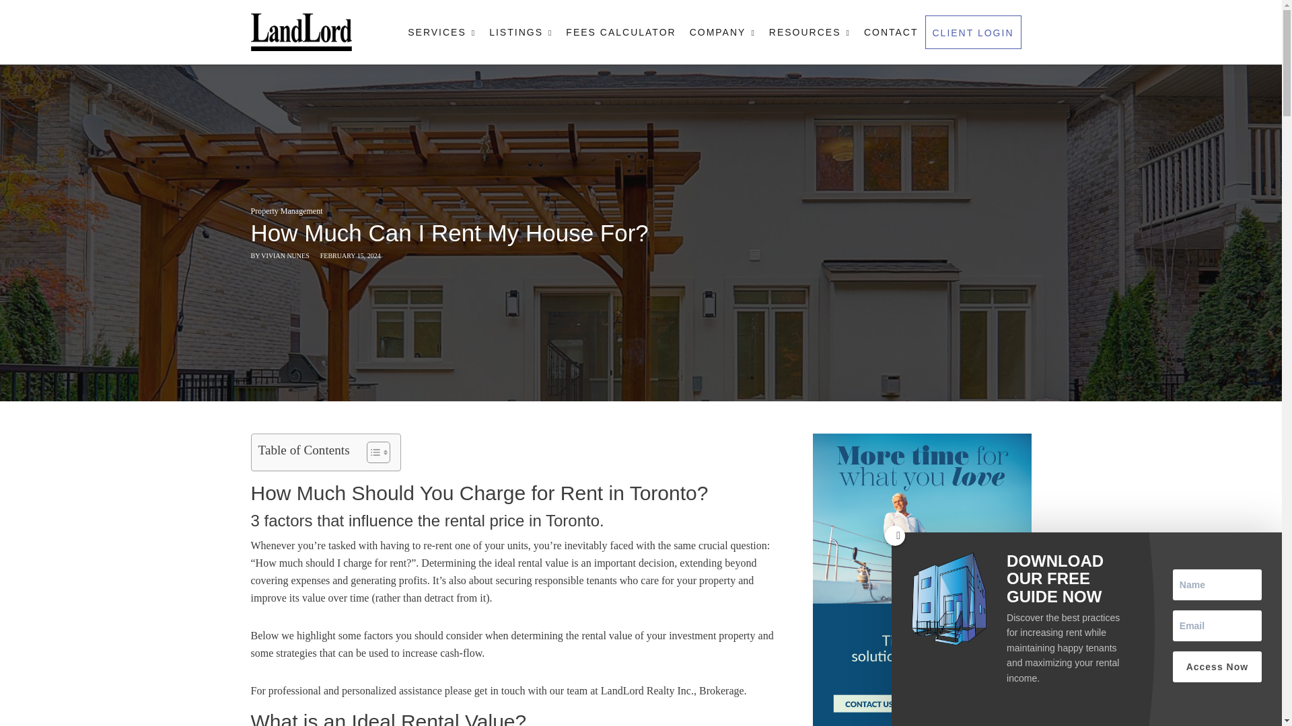 This screenshot has height=726, width=1292. I want to click on View all posts in Property Management, so click(286, 210).